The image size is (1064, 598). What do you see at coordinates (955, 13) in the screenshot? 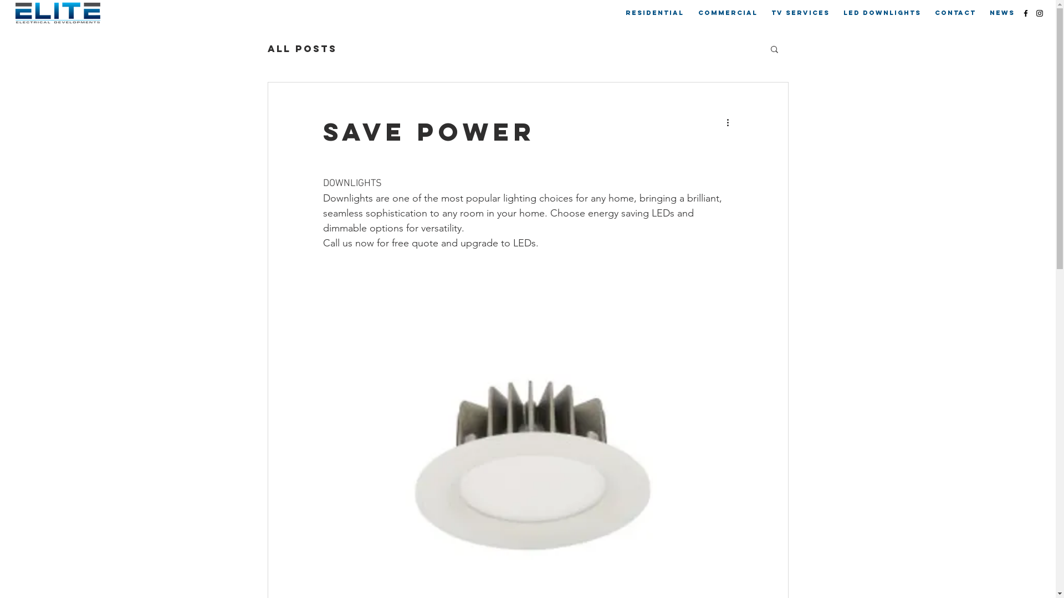
I see `CONTACT` at bounding box center [955, 13].